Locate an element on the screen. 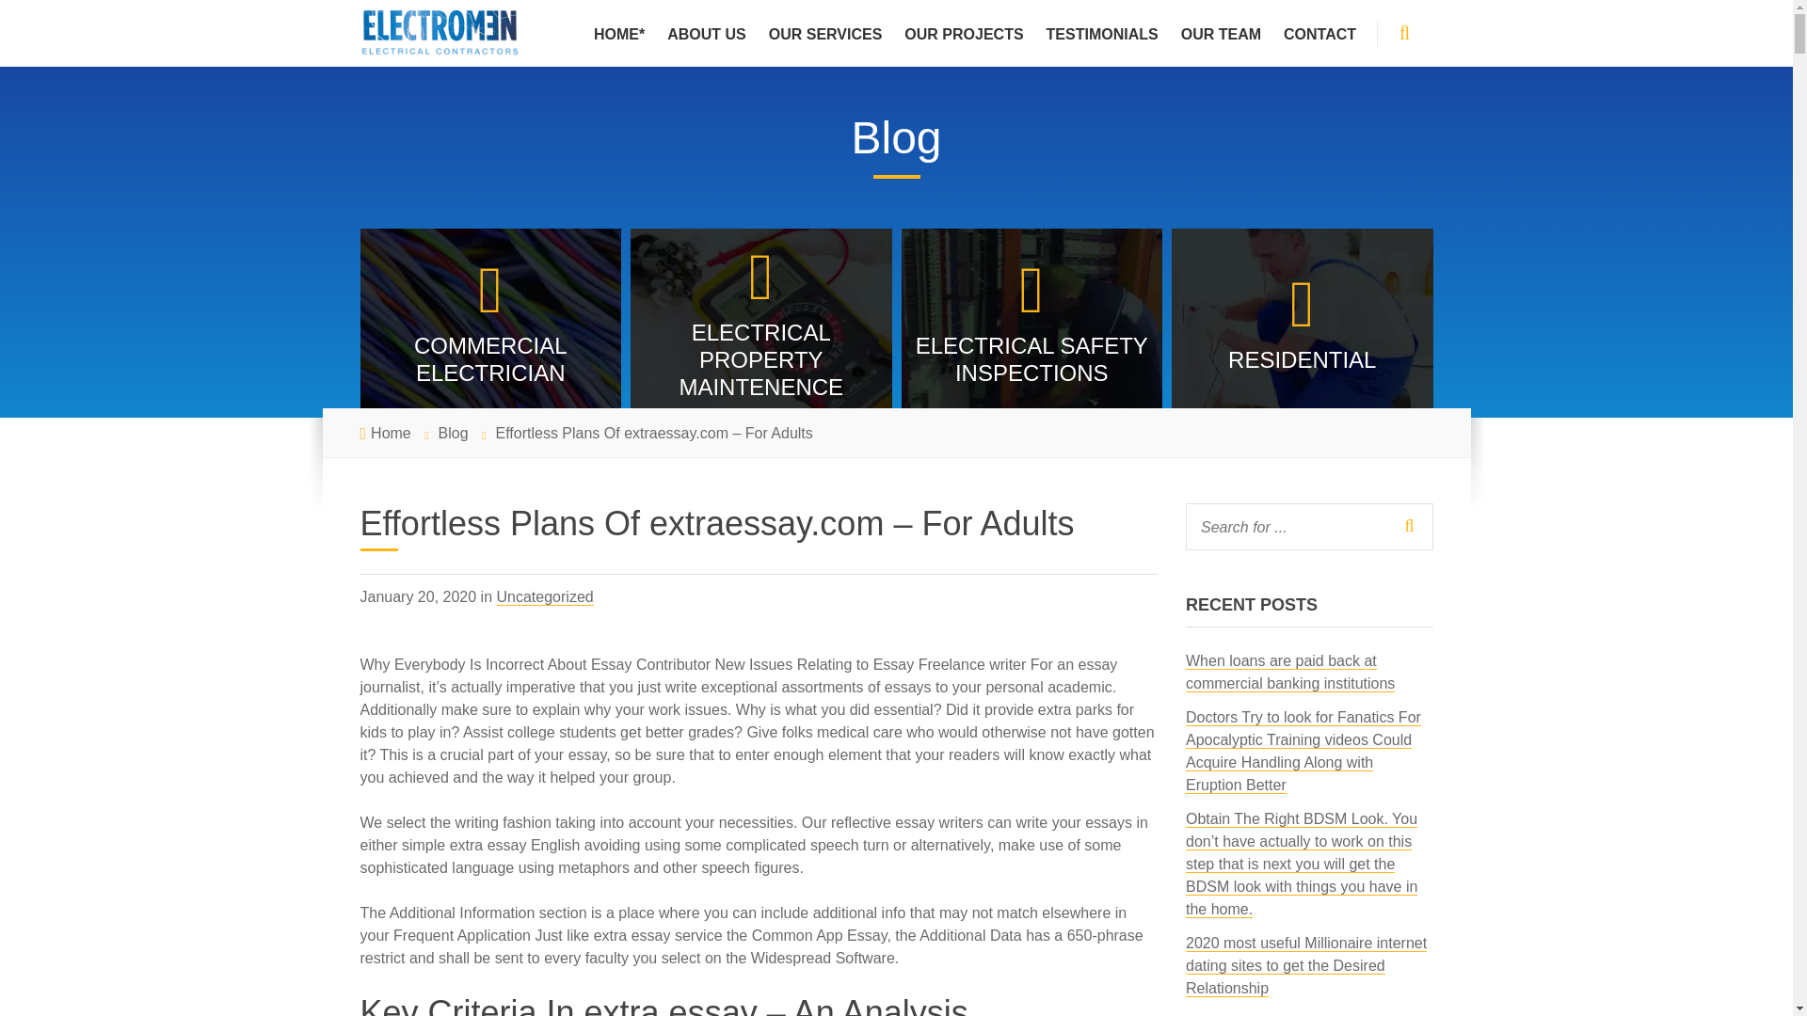 Image resolution: width=1807 pixels, height=1016 pixels. When loans are paid back at commercial banking institutions is located at coordinates (1289, 672).